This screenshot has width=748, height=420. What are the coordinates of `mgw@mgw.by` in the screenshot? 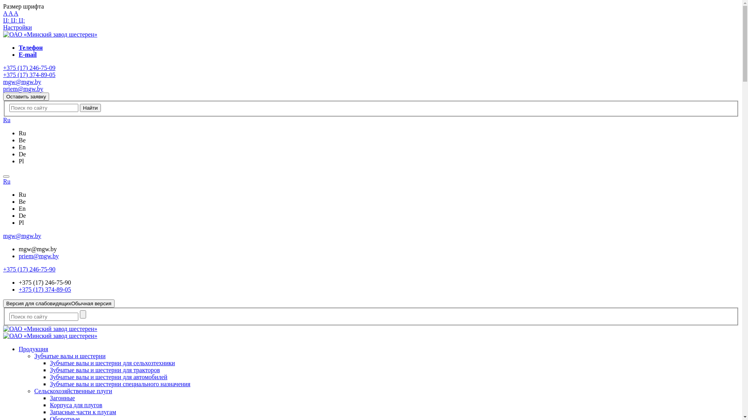 It's located at (22, 82).